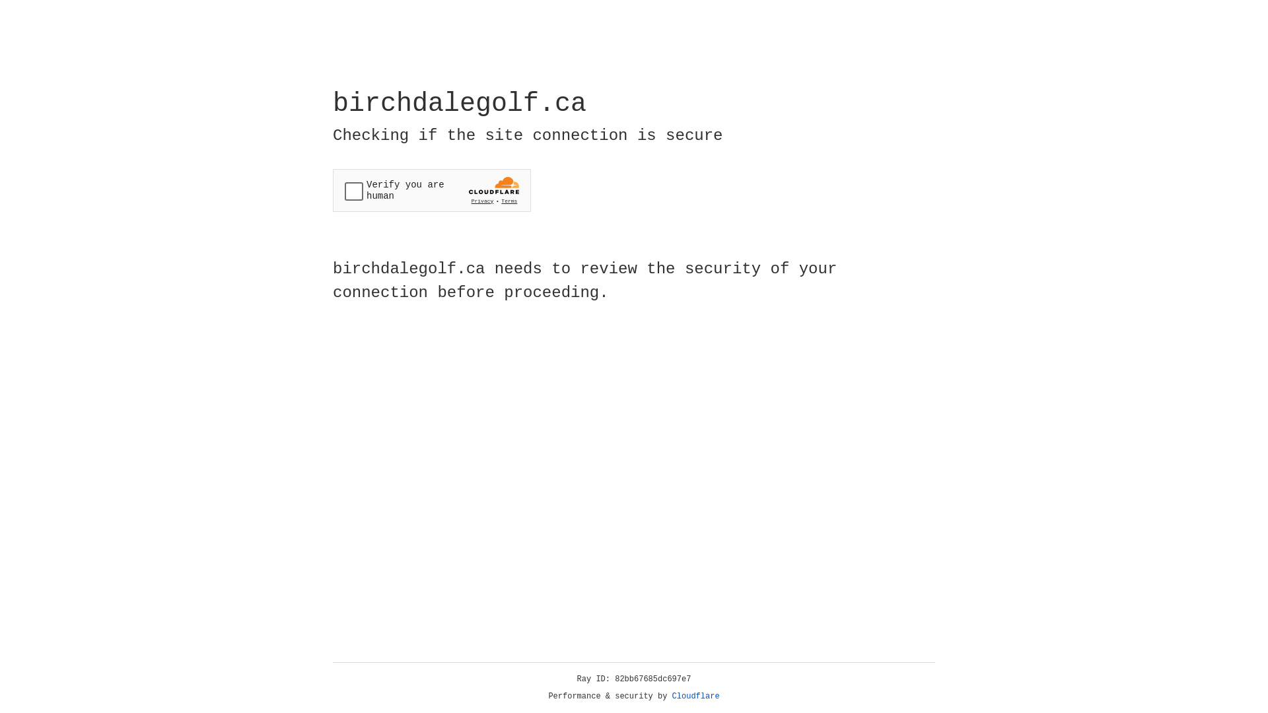  What do you see at coordinates (432, 190) in the screenshot?
I see `Widget containing a Cloudflare security challenge` at bounding box center [432, 190].